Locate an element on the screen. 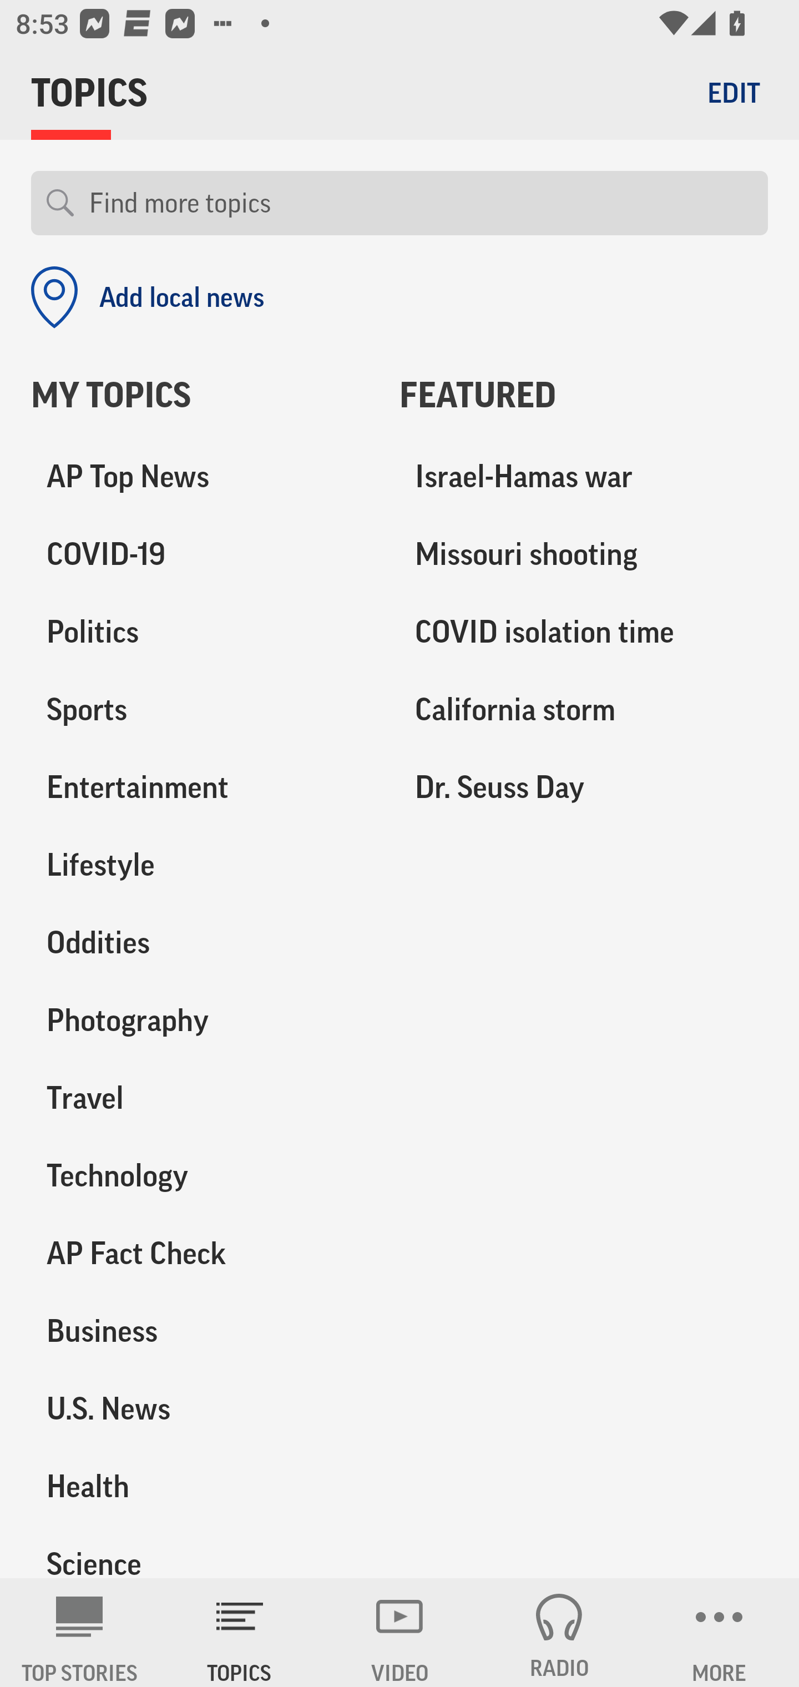 The image size is (799, 1687). Photography is located at coordinates (200, 1021).